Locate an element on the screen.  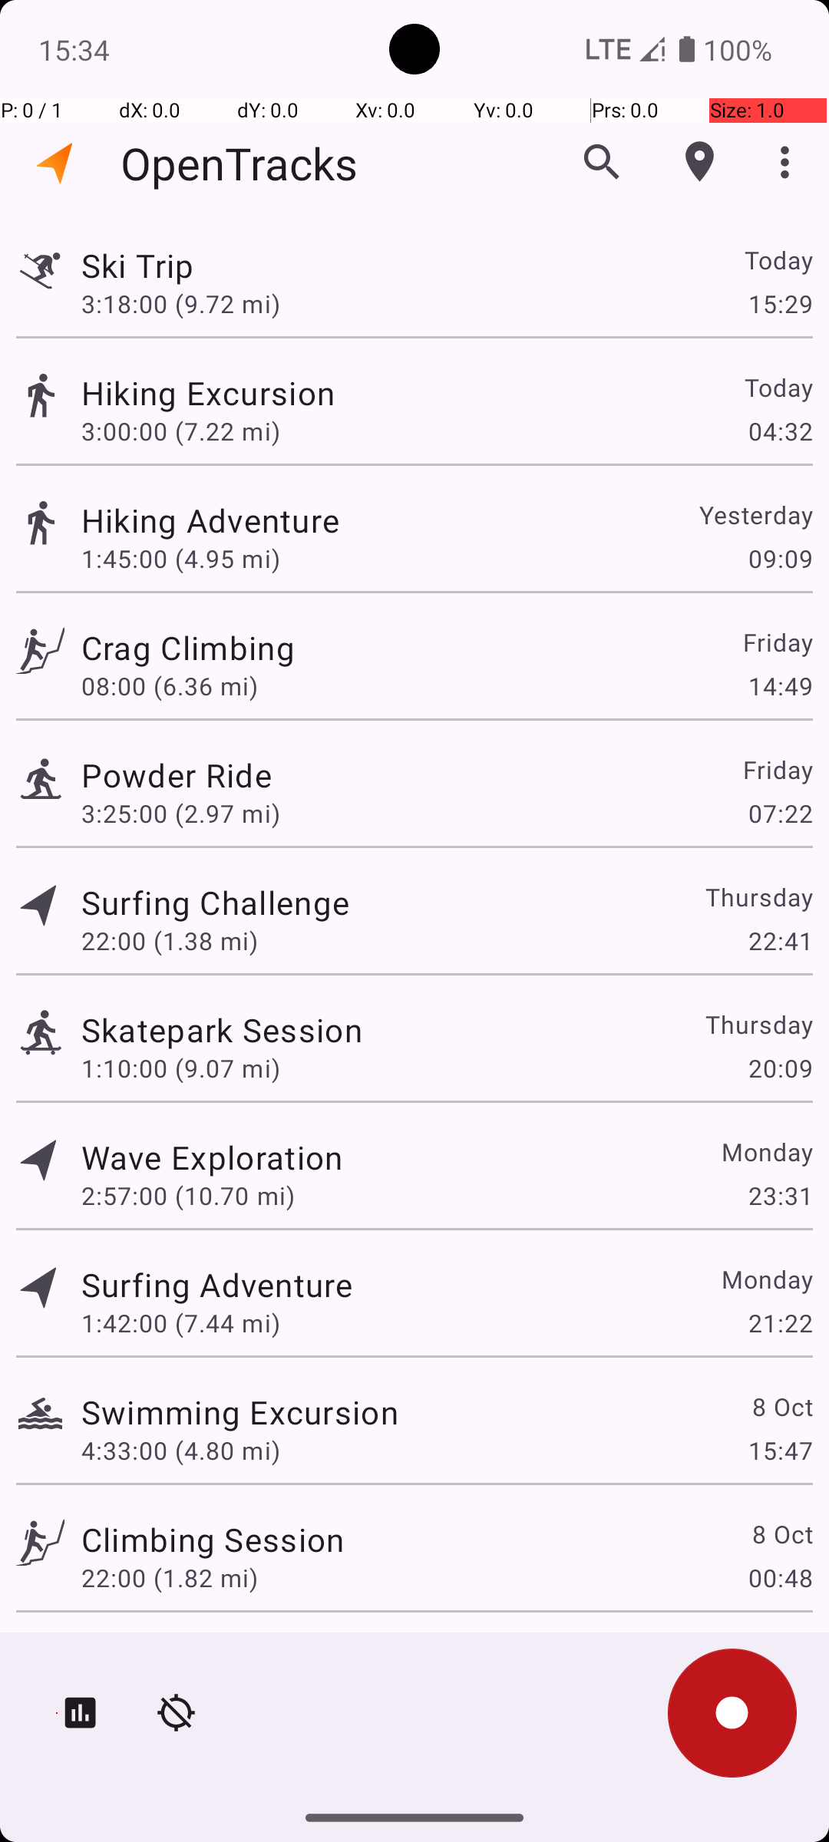
1:42:00 (7.44 mi) is located at coordinates (181, 1322).